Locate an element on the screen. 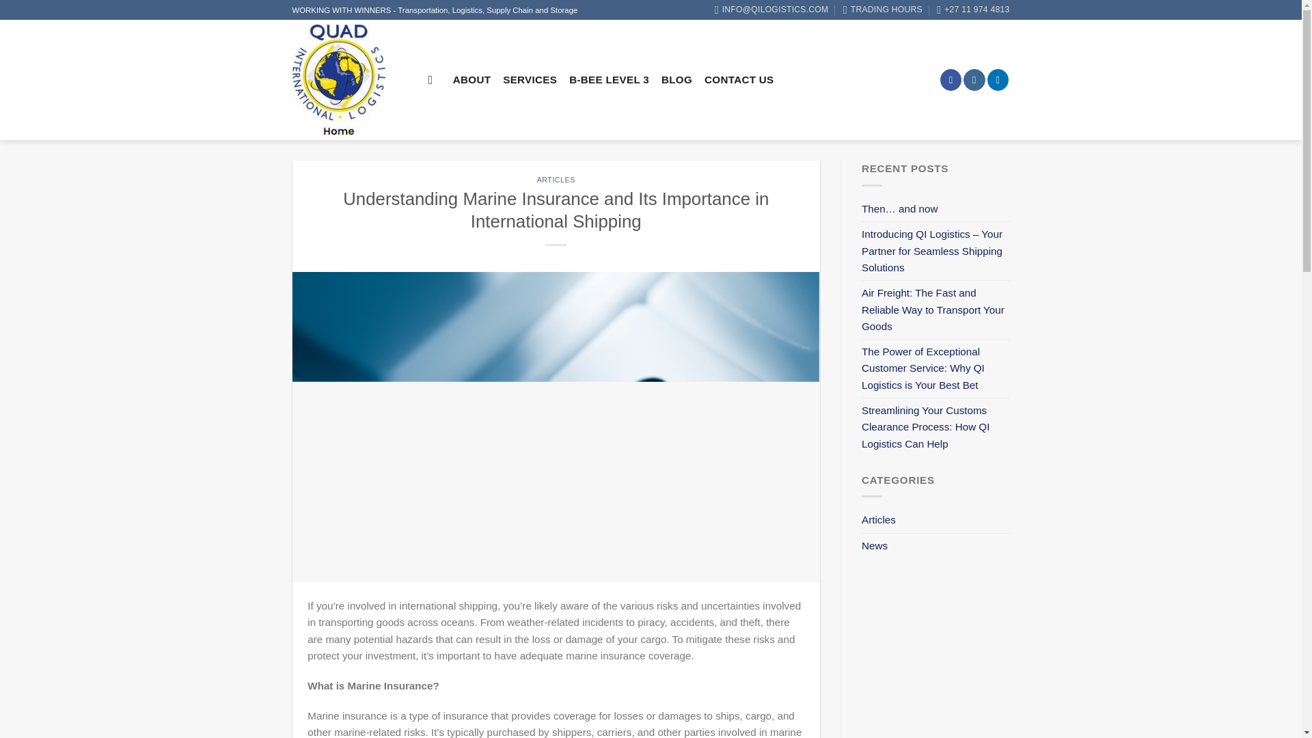  TRADING HOURS is located at coordinates (883, 10).